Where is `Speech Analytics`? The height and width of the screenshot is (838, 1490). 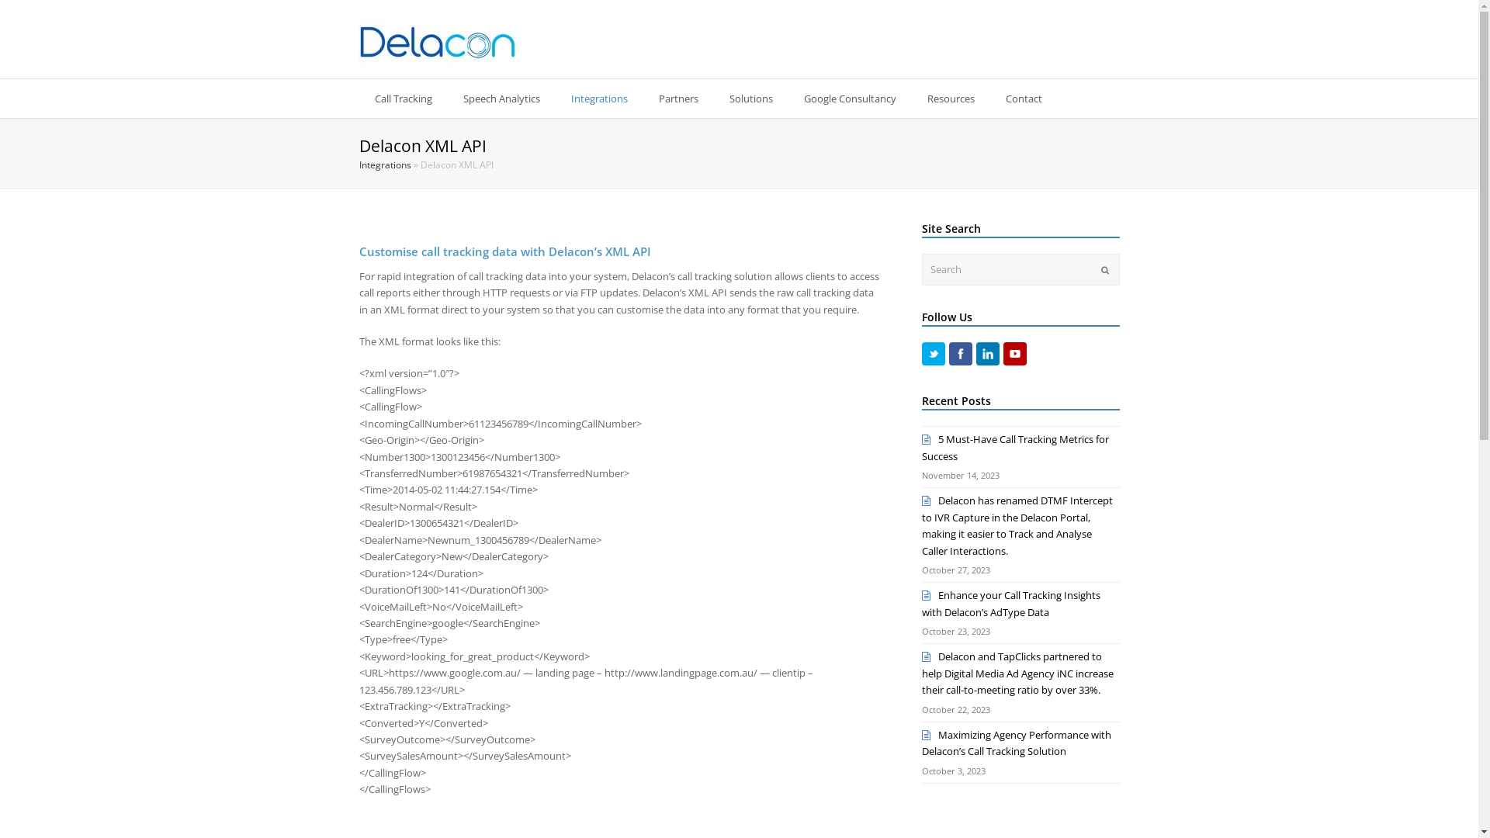
Speech Analytics is located at coordinates (501, 99).